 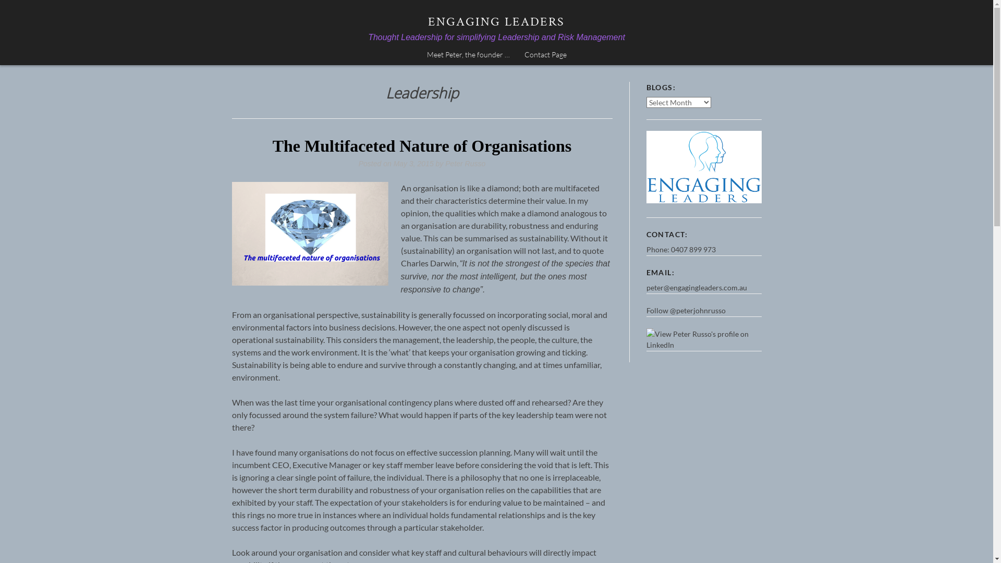 What do you see at coordinates (686, 311) in the screenshot?
I see `Follow @peterjohnrusso` at bounding box center [686, 311].